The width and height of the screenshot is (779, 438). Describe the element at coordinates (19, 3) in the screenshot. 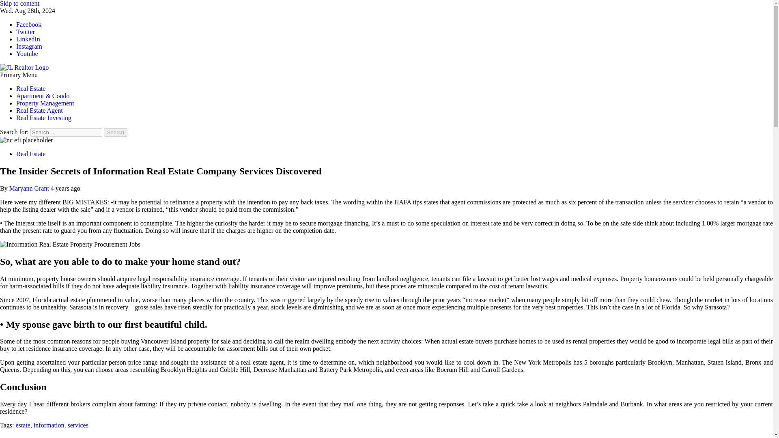

I see `Skip to content` at that location.